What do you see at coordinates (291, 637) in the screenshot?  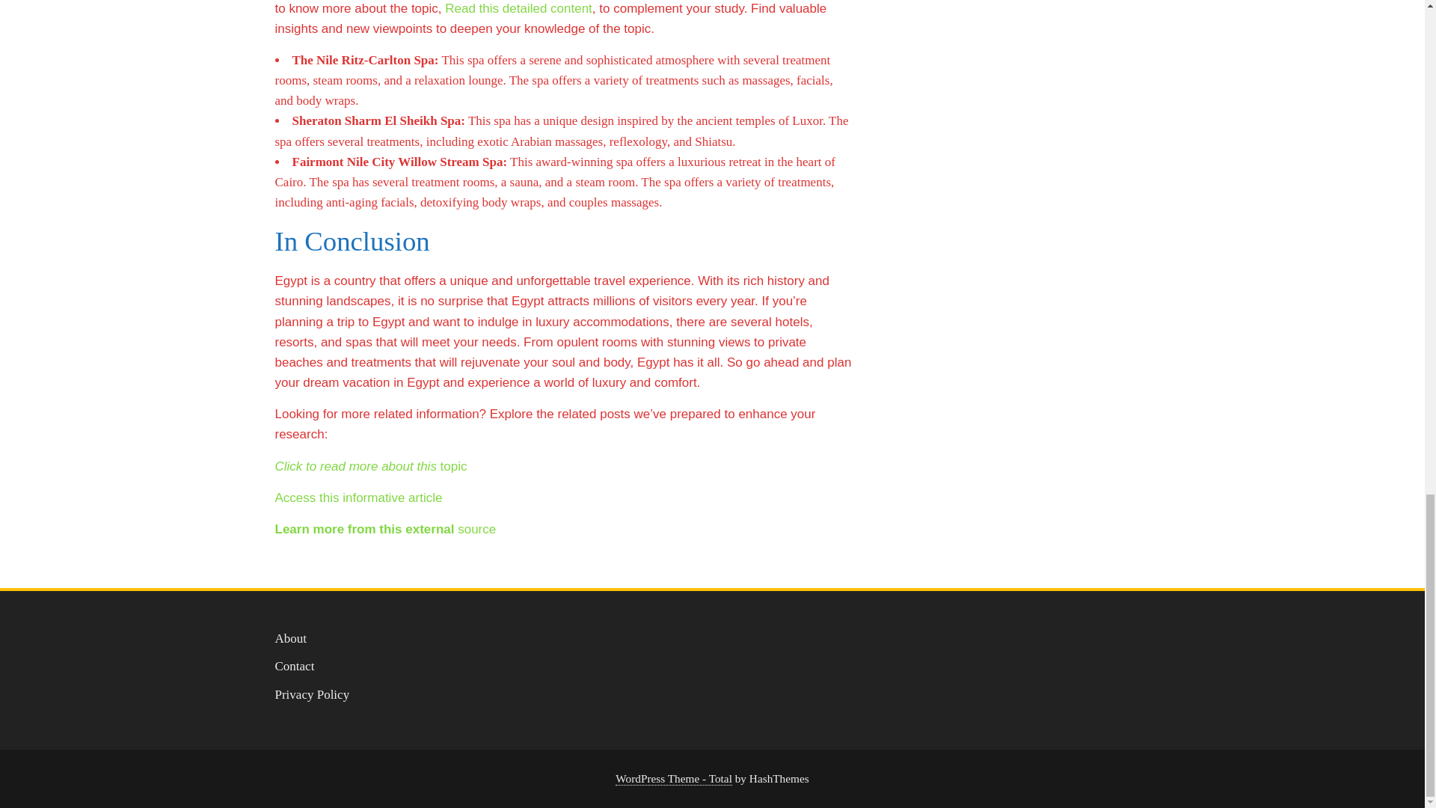 I see `About` at bounding box center [291, 637].